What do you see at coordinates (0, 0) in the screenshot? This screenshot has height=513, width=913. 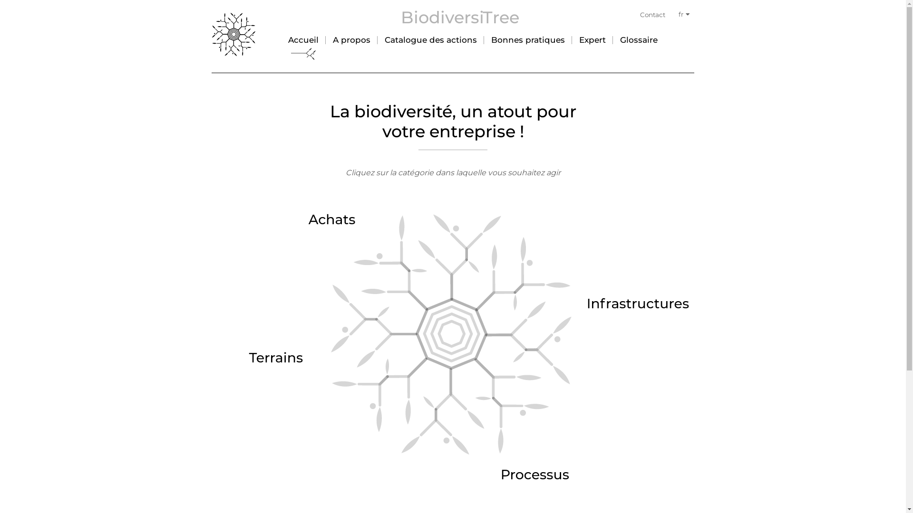 I see `Aller au contenu principal` at bounding box center [0, 0].